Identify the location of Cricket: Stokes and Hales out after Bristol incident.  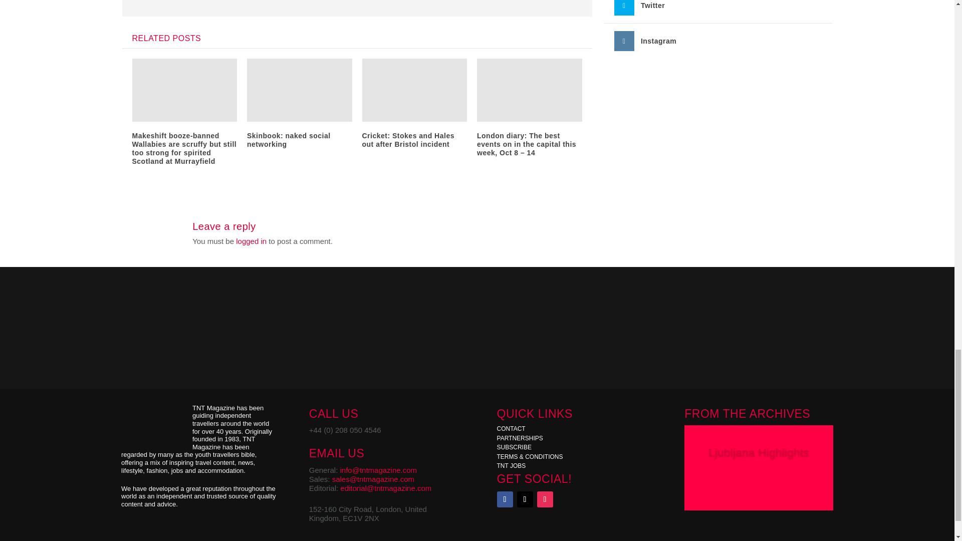
(408, 140).